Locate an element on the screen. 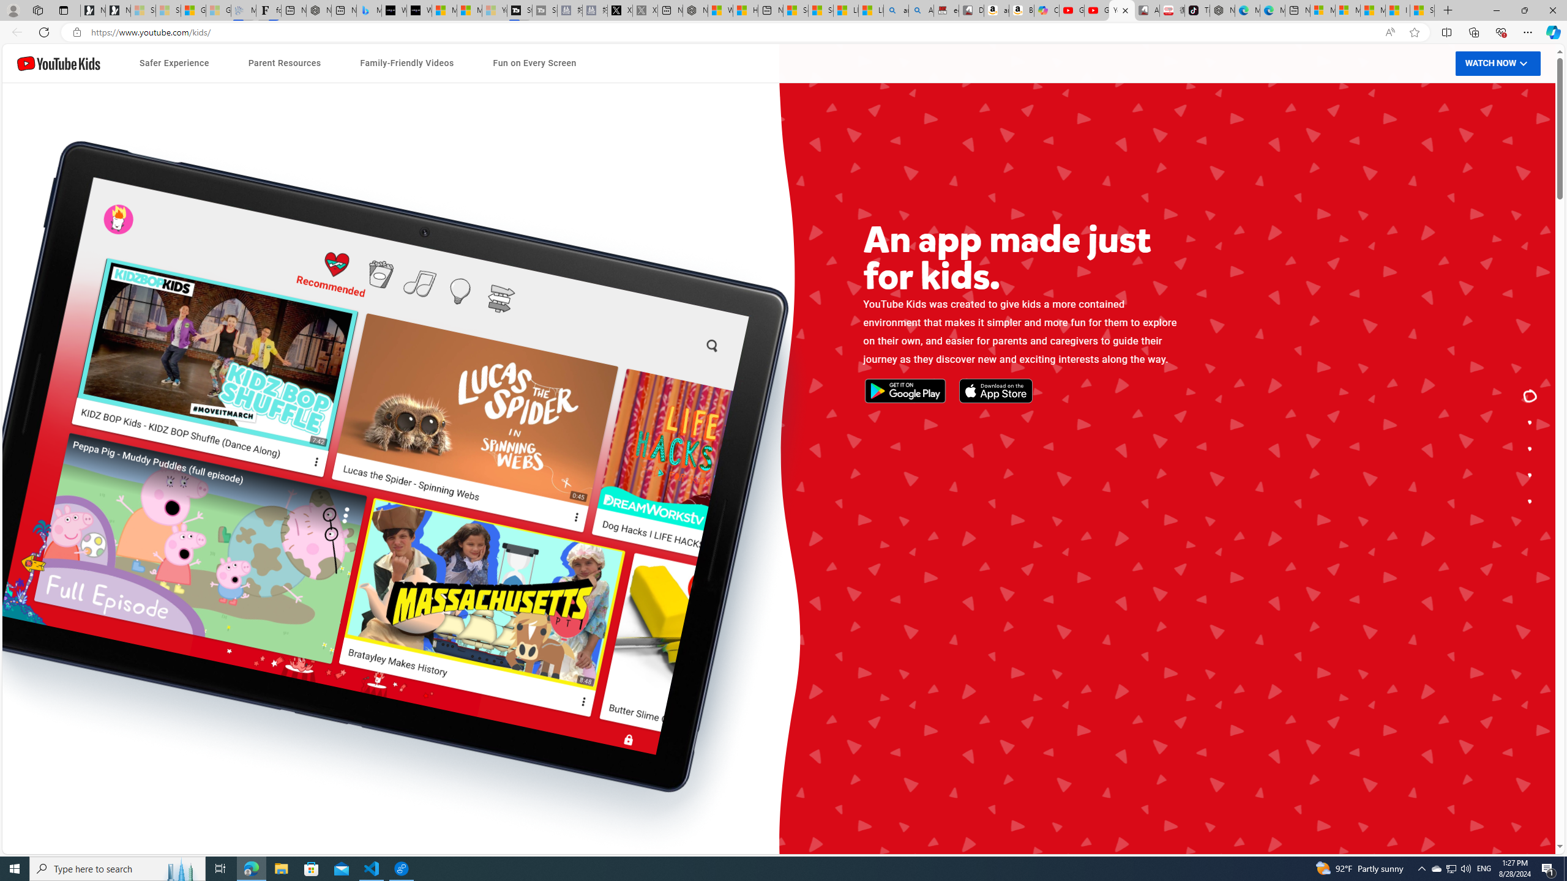 The image size is (1567, 881). 02 Toys & Play is located at coordinates (1023, 550).